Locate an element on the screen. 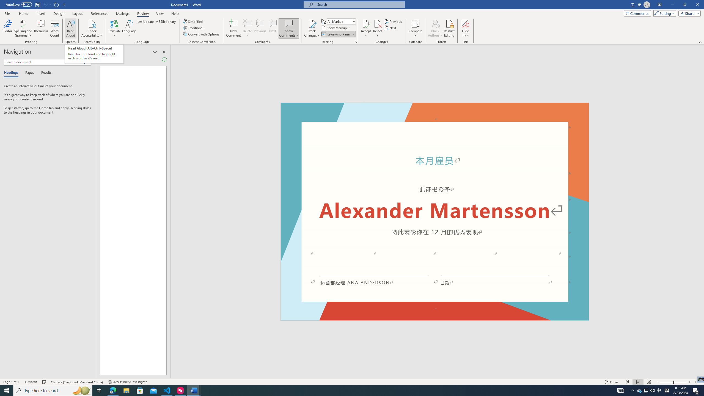  AutoSave is located at coordinates (19, 4).